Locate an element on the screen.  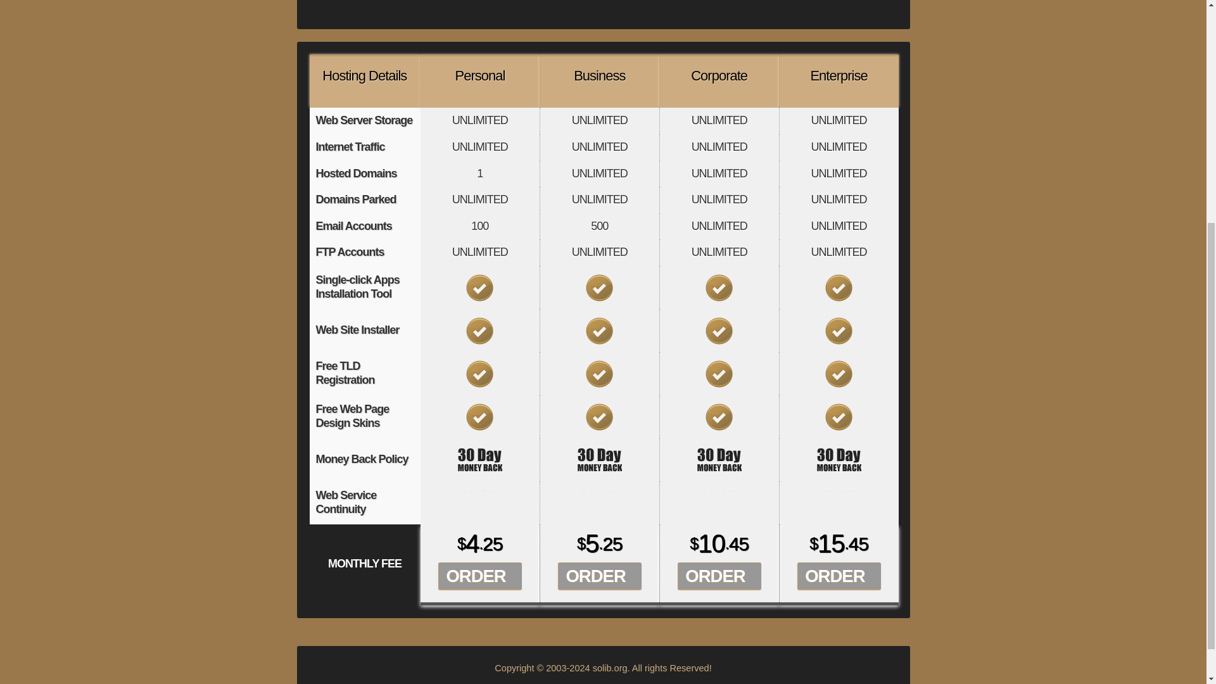
Search is located at coordinates (525, 6).